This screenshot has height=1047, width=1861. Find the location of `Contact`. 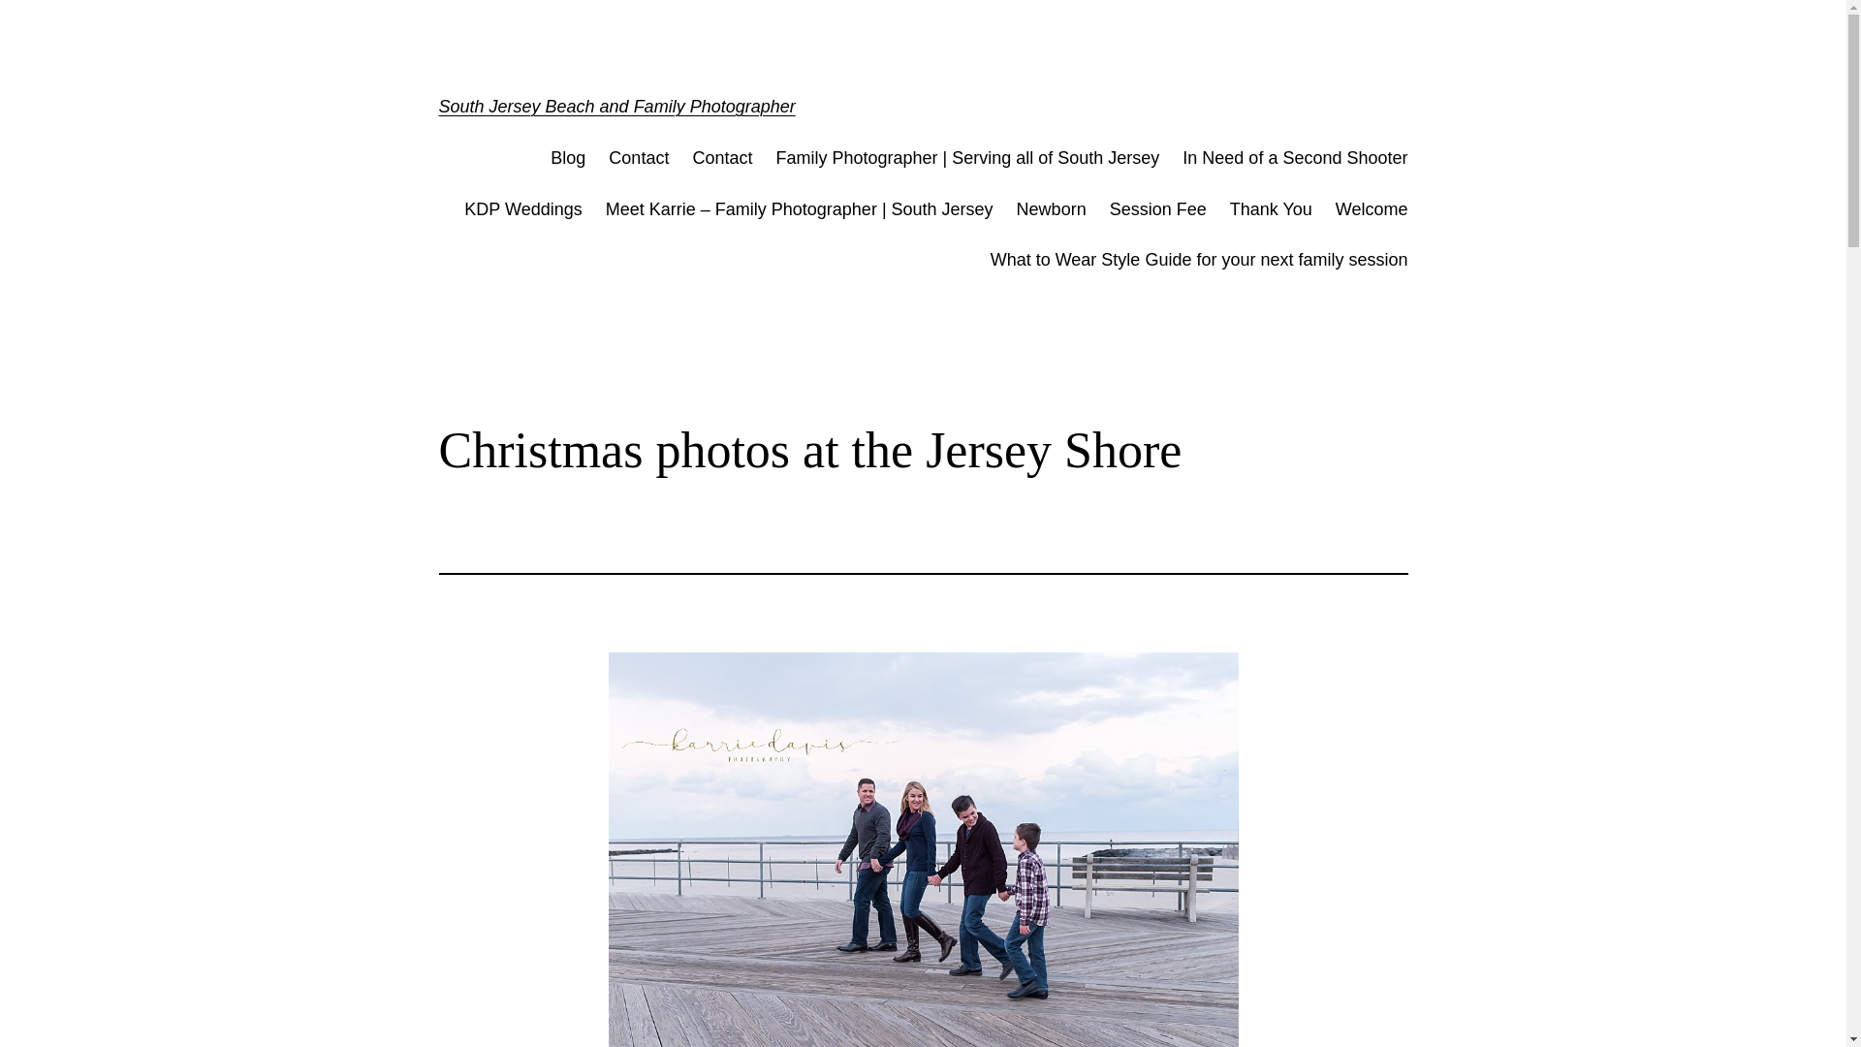

Contact is located at coordinates (638, 159).